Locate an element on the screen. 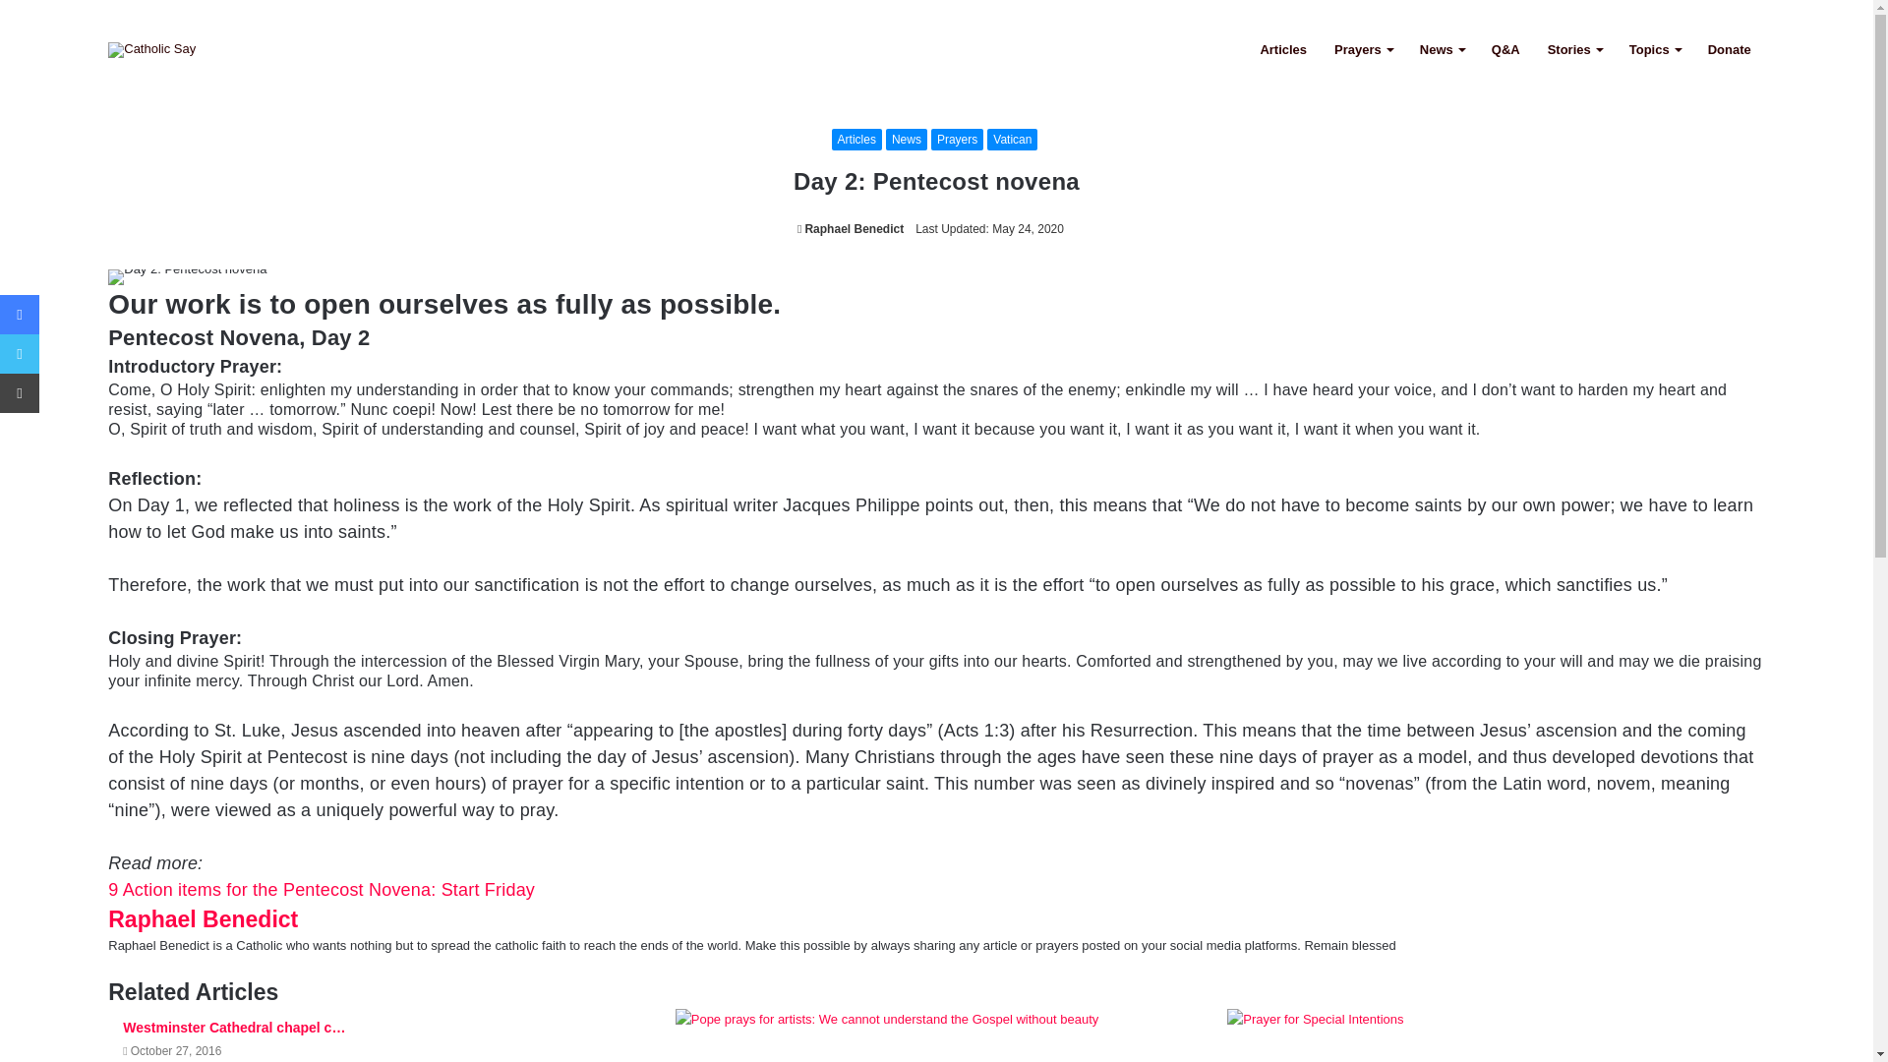  Articles is located at coordinates (1282, 49).